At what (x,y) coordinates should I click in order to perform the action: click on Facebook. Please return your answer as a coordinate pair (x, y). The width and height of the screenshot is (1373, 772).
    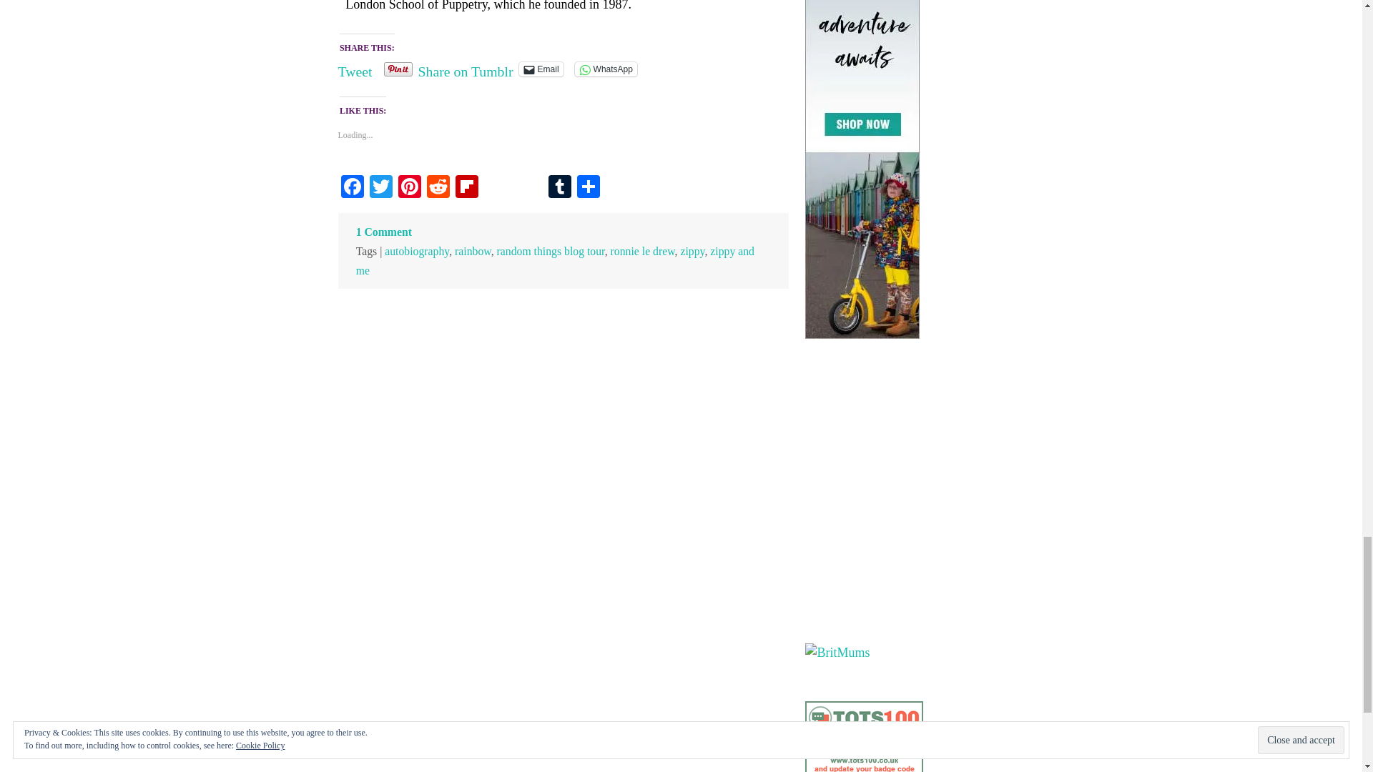
    Looking at the image, I should click on (352, 188).